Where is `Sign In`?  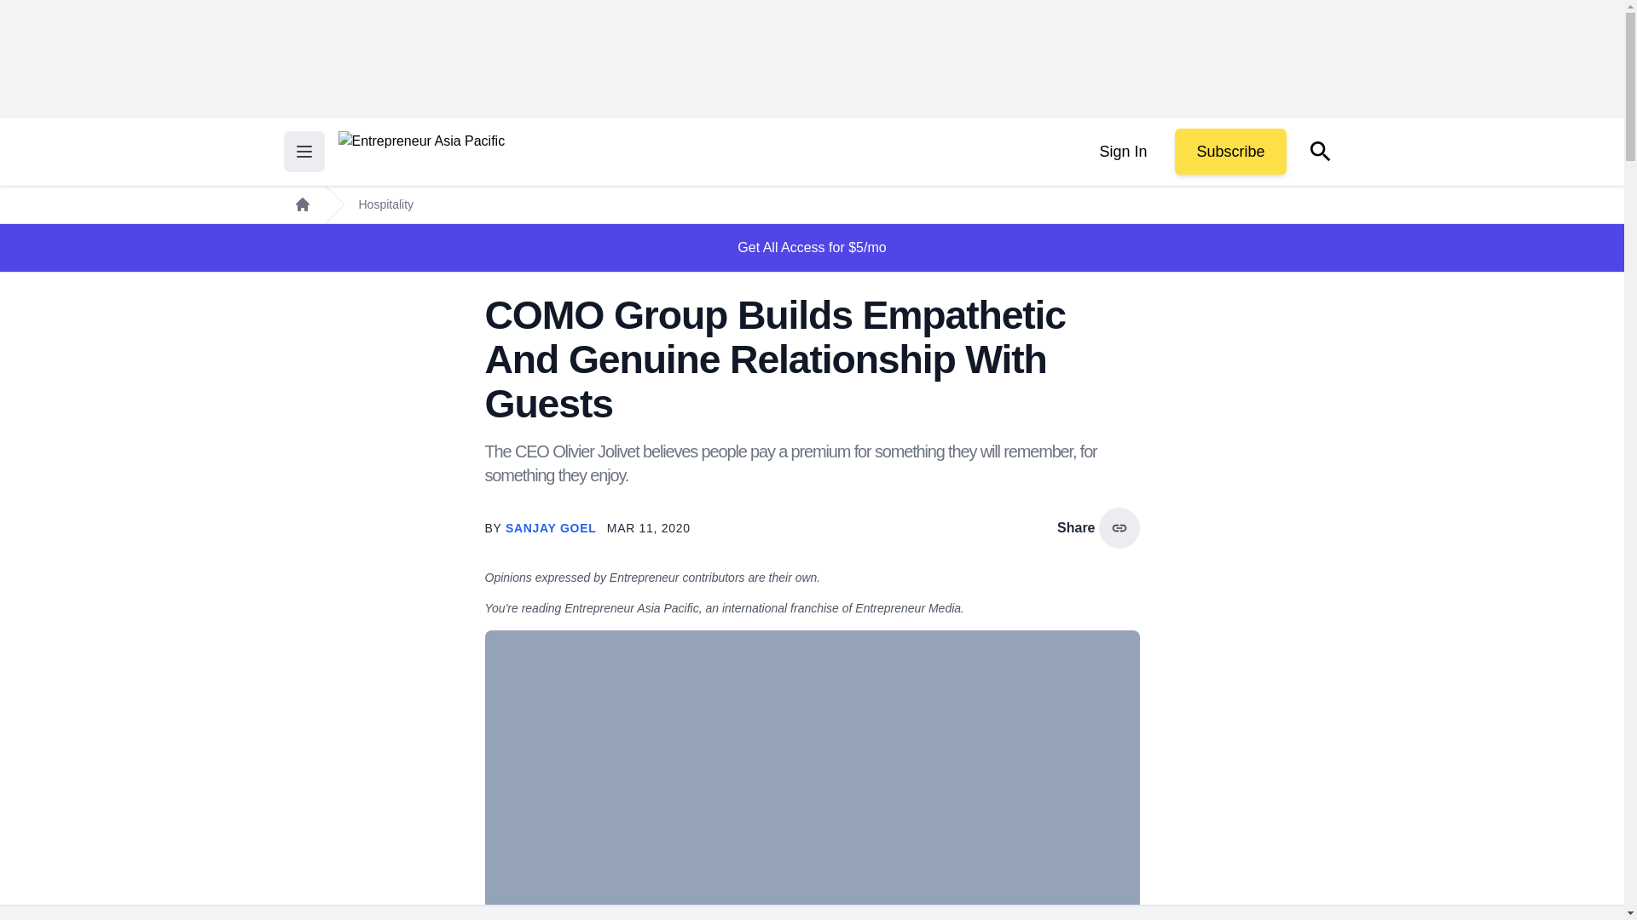 Sign In is located at coordinates (1122, 152).